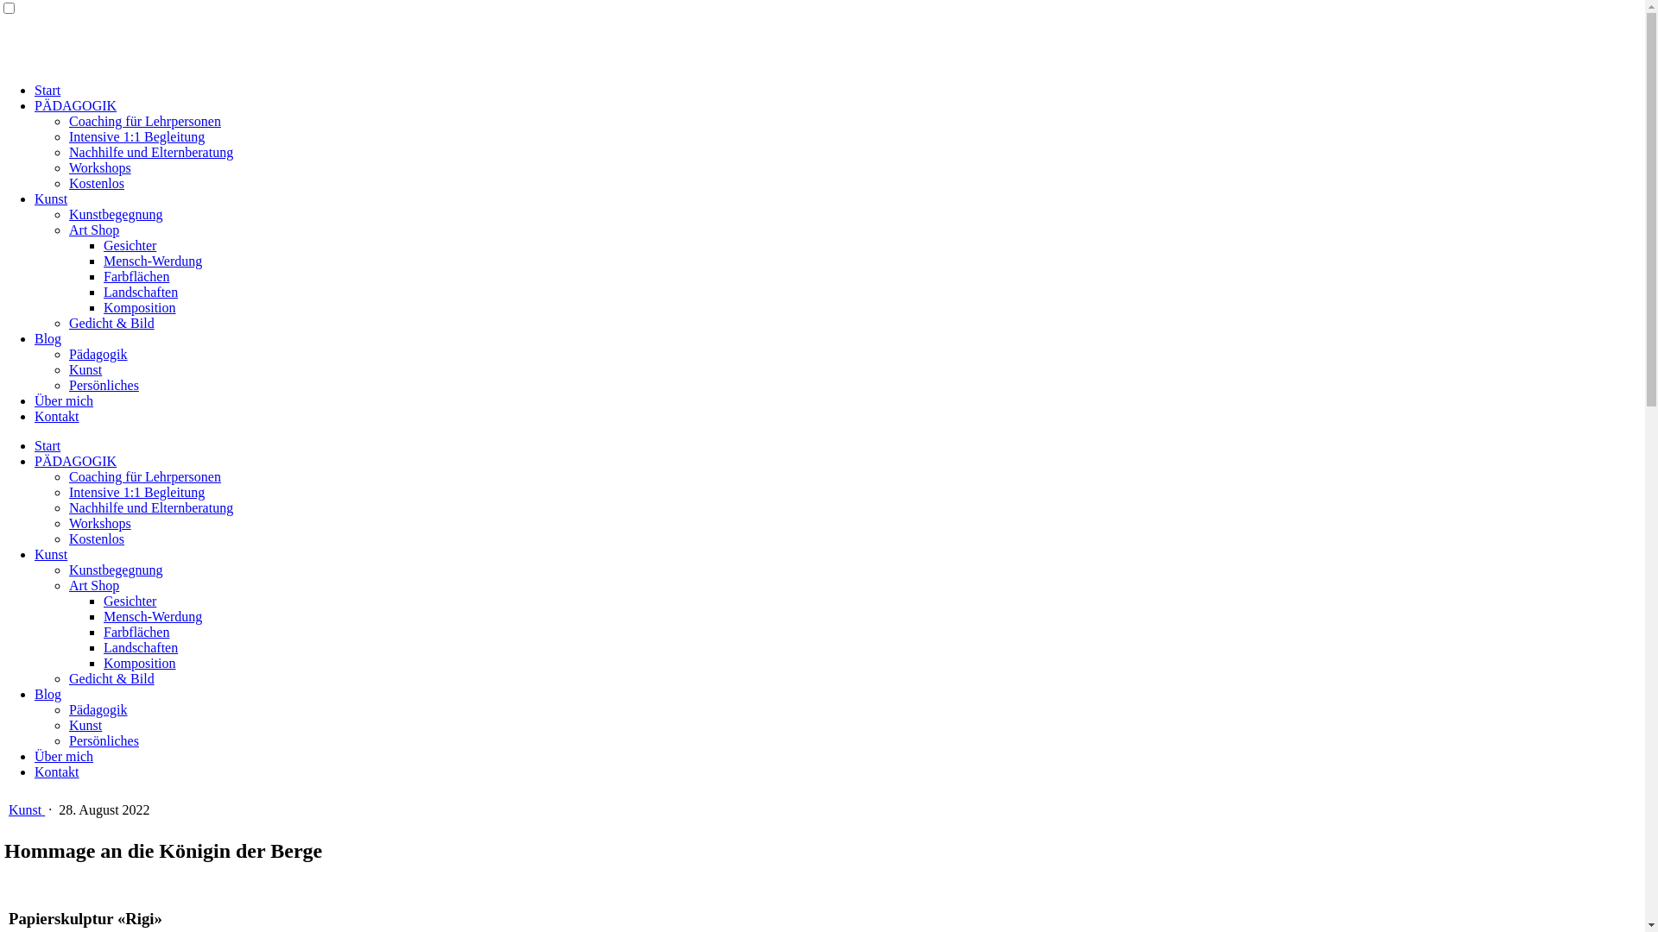  What do you see at coordinates (116, 570) in the screenshot?
I see `Kunstbegegnung` at bounding box center [116, 570].